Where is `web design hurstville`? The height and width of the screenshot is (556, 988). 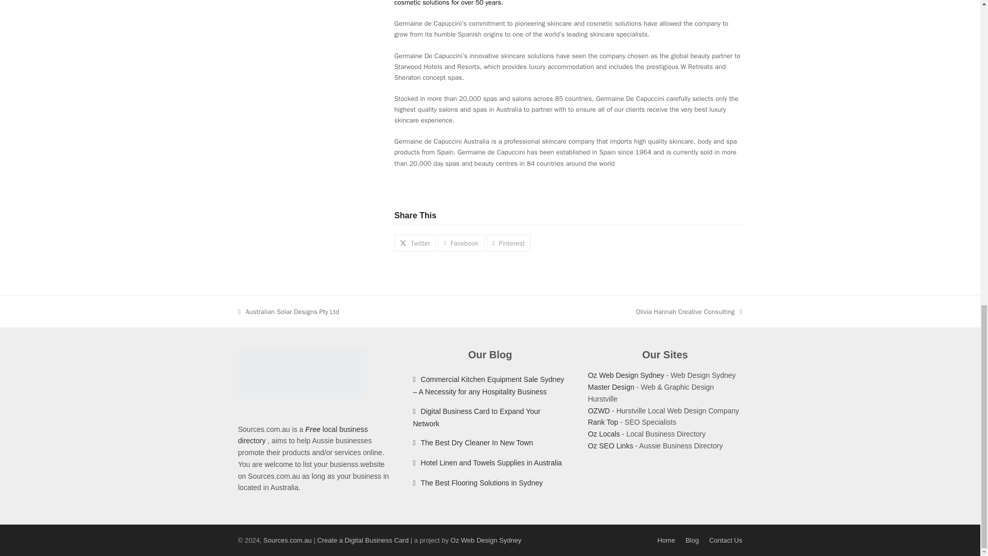 web design hurstville is located at coordinates (611, 387).